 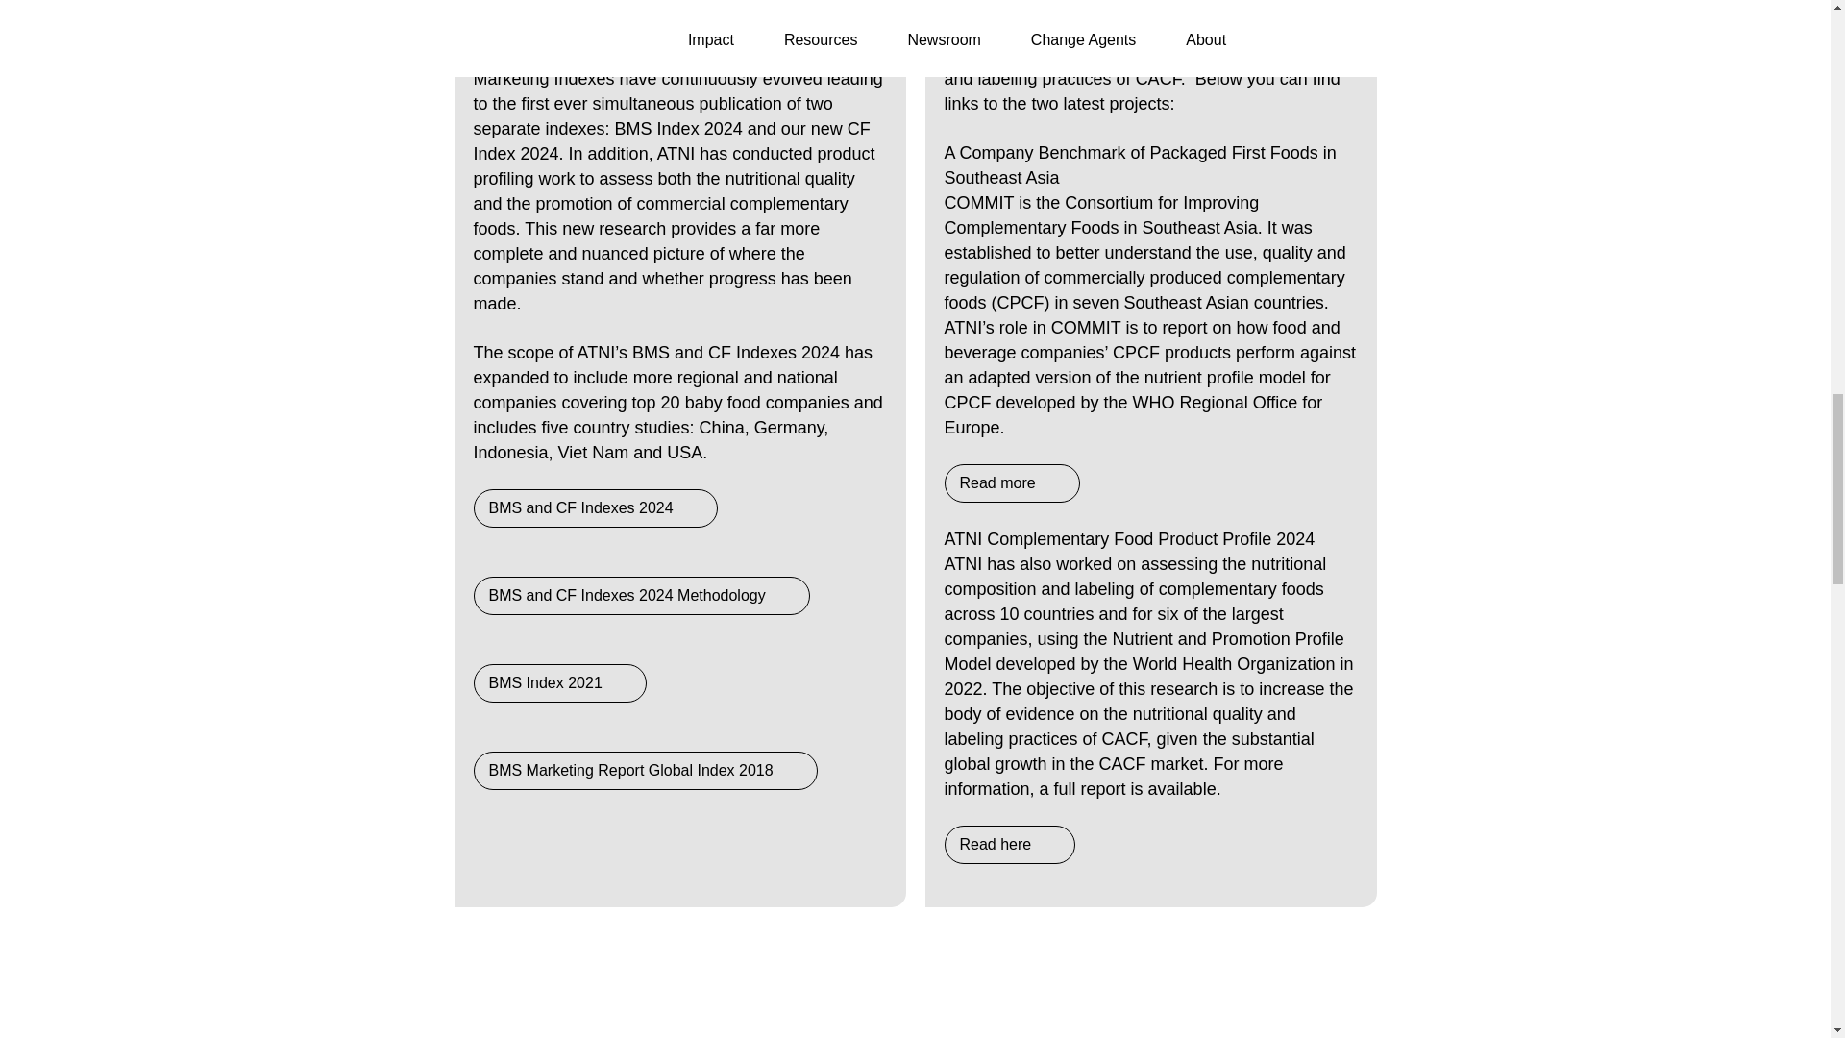 What do you see at coordinates (644, 770) in the screenshot?
I see `BMS Marketing Report Global Index 2018` at bounding box center [644, 770].